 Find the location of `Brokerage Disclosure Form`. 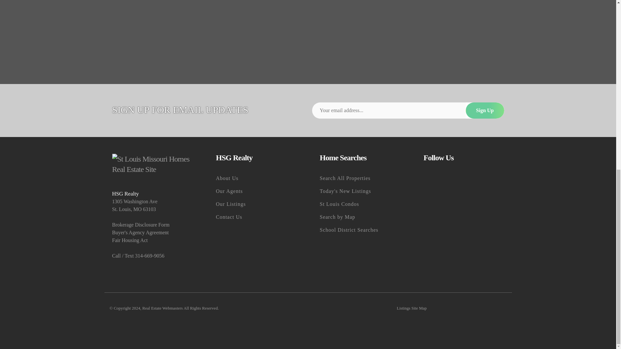

Brokerage Disclosure Form is located at coordinates (152, 225).